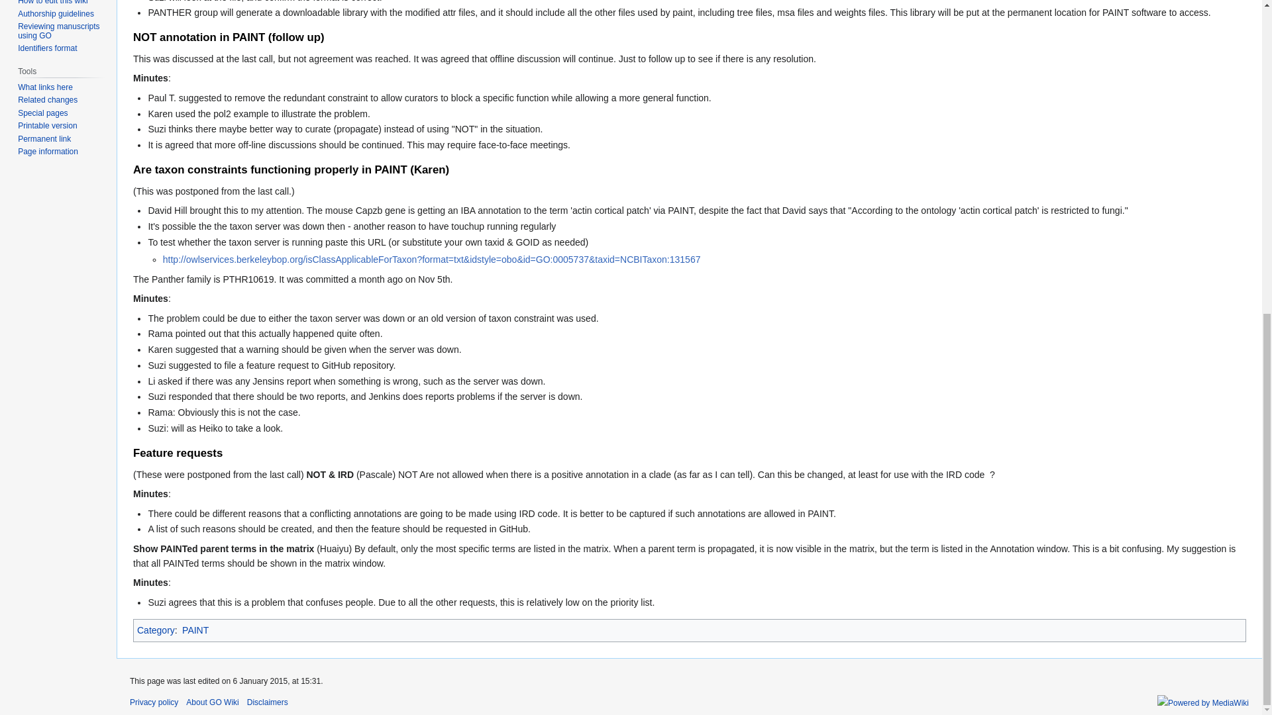 The width and height of the screenshot is (1272, 715). What do you see at coordinates (195, 630) in the screenshot?
I see `Category:PAINT` at bounding box center [195, 630].